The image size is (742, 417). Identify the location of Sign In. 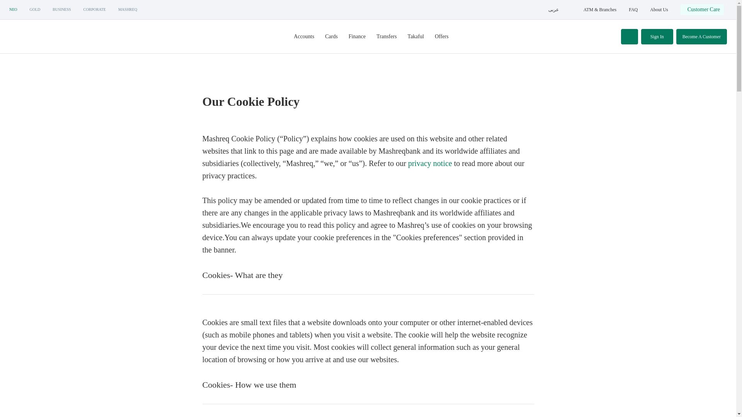
(657, 36).